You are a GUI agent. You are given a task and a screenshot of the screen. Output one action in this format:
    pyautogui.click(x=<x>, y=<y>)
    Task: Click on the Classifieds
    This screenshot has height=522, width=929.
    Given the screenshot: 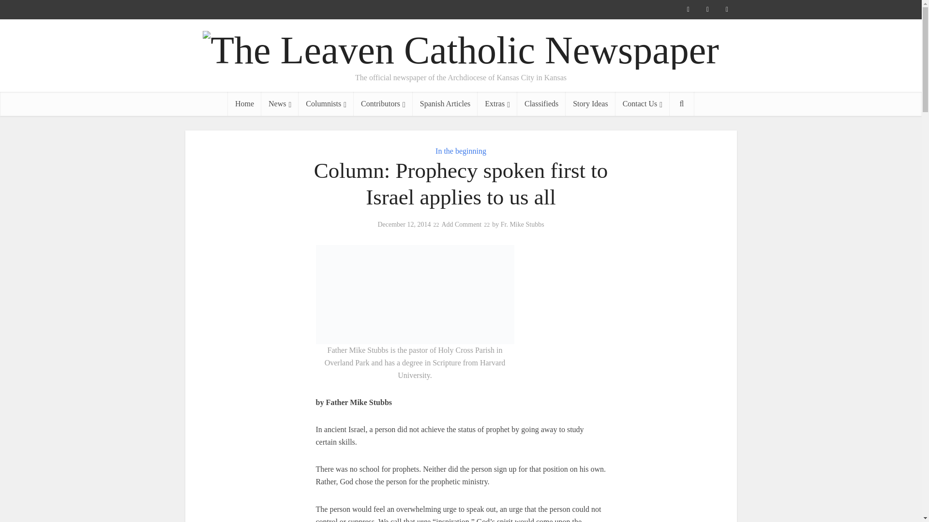 What is the action you would take?
    pyautogui.click(x=541, y=103)
    